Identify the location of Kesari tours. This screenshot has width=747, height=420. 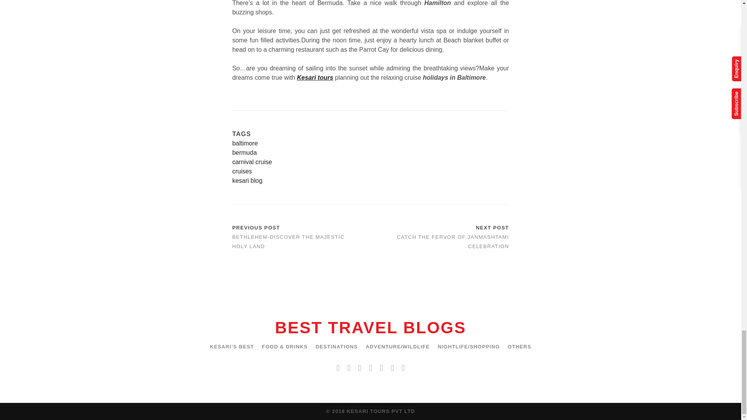
(315, 78).